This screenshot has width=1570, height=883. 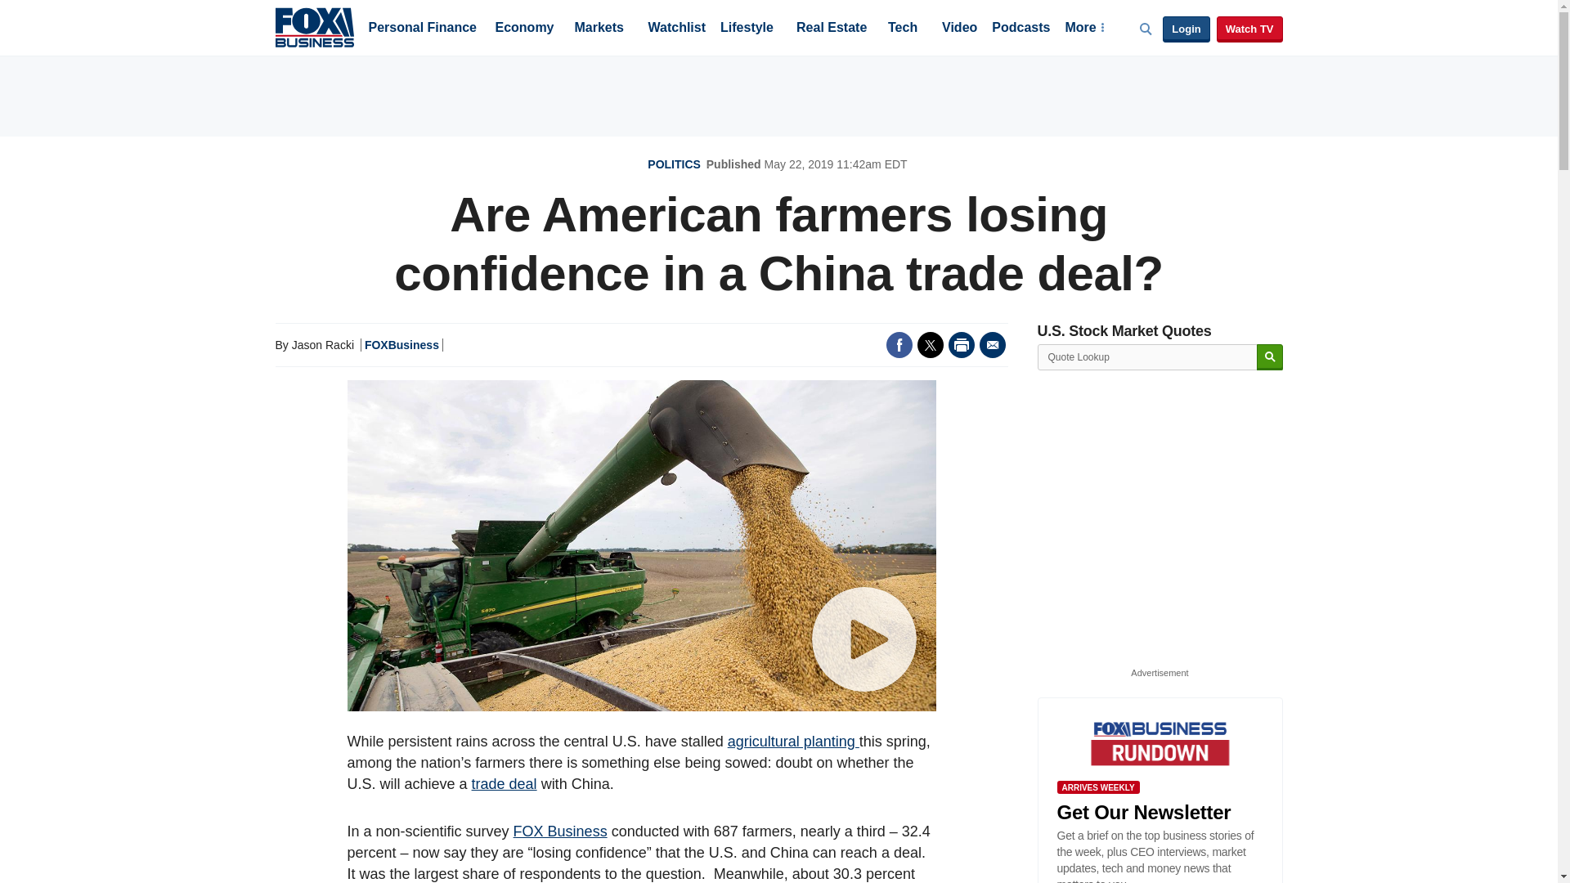 I want to click on Tech, so click(x=903, y=29).